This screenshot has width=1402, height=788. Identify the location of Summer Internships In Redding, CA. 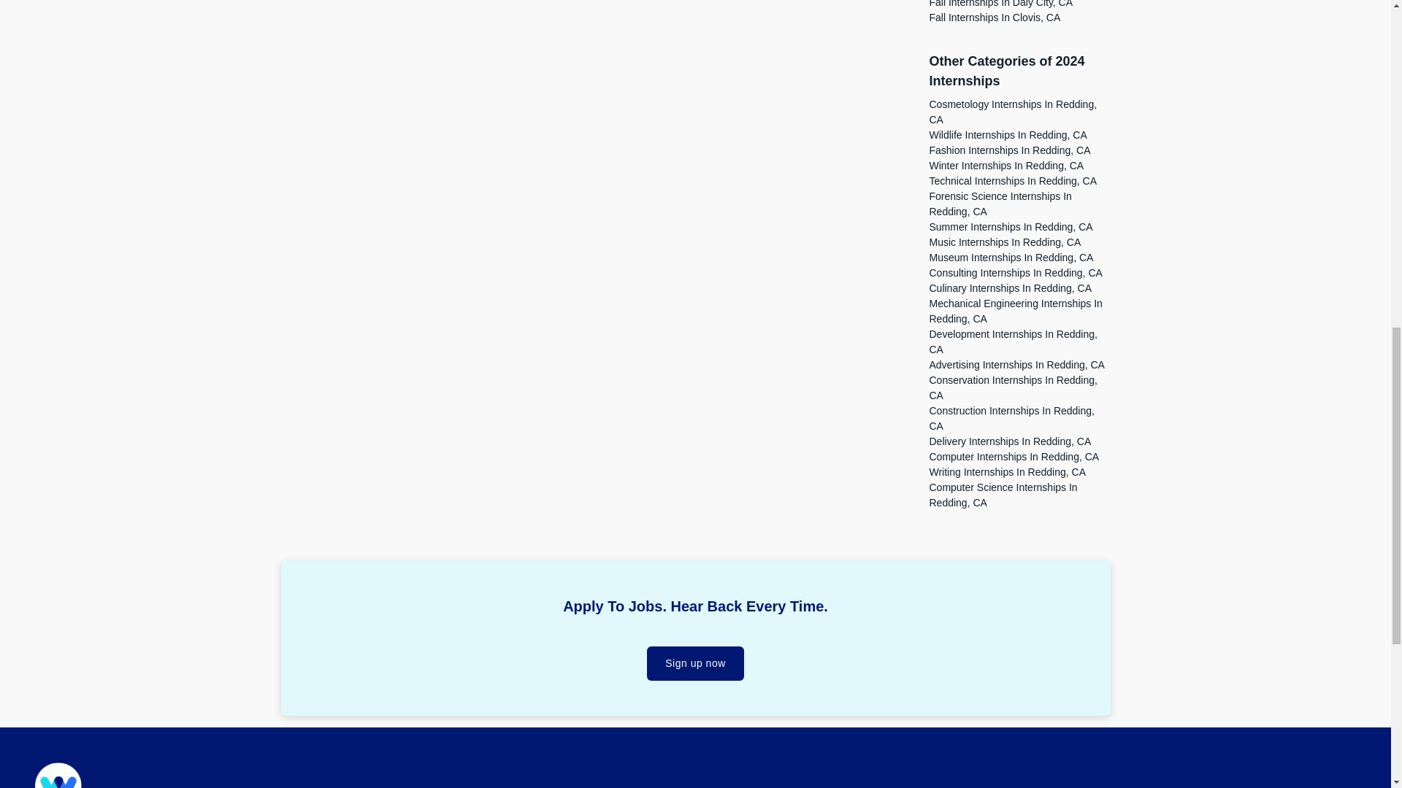
(1010, 226).